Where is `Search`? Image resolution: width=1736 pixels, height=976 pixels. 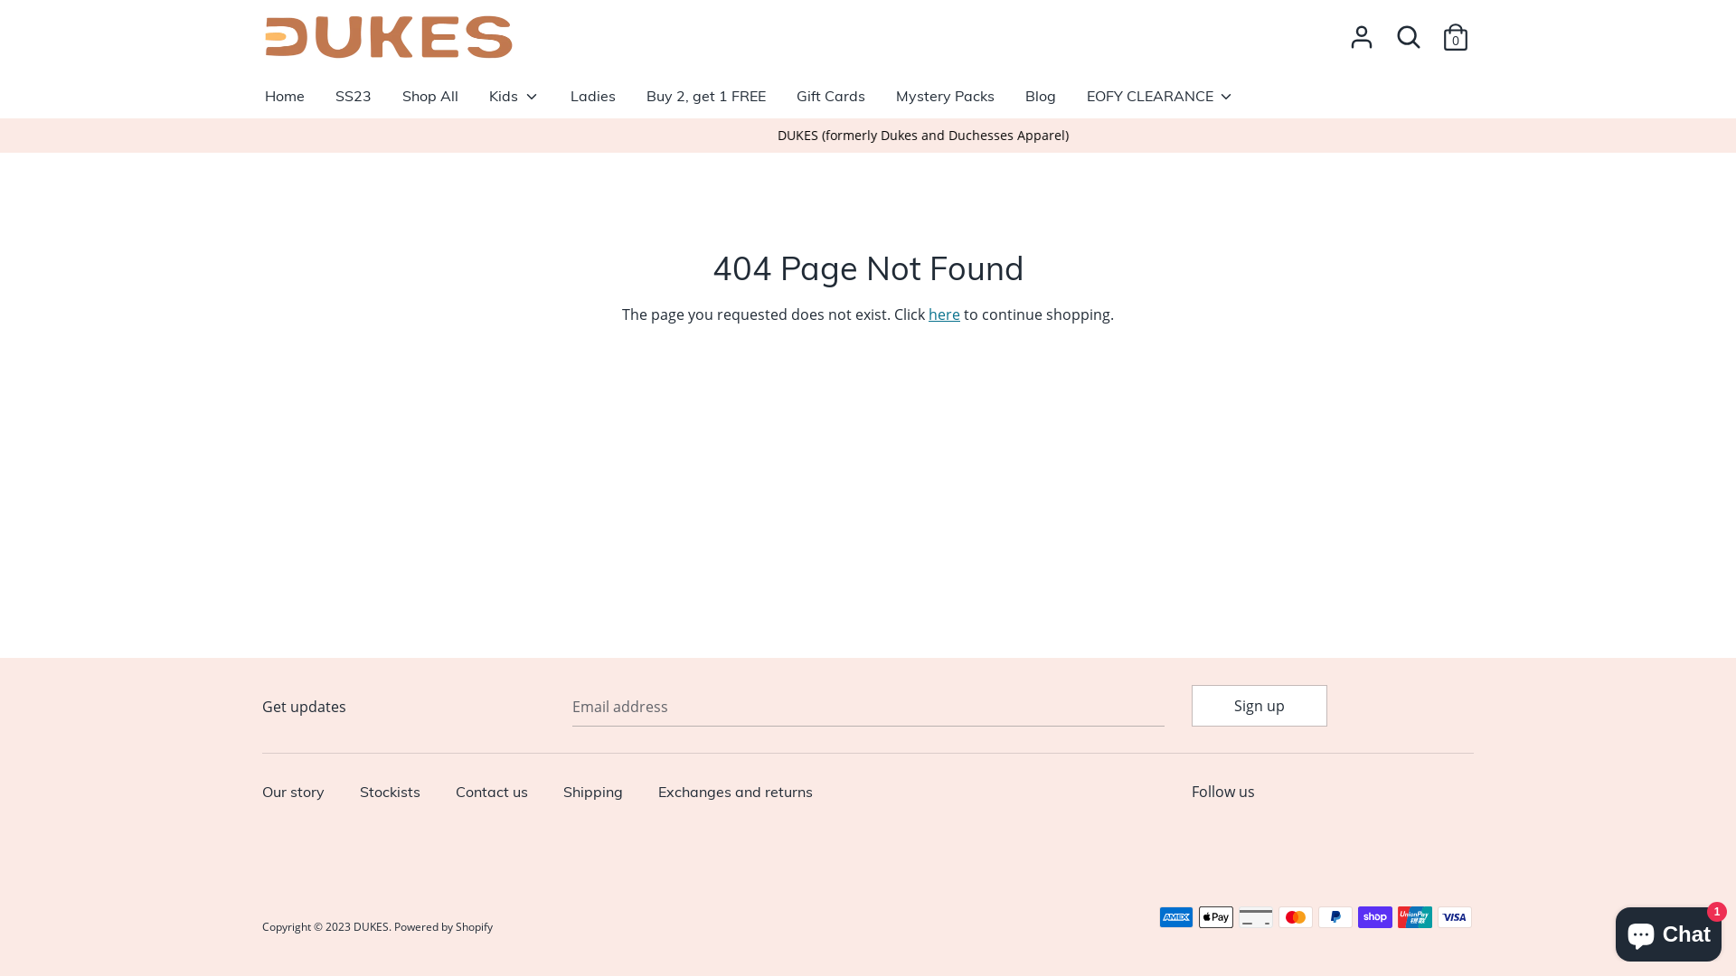
Search is located at coordinates (1409, 37).